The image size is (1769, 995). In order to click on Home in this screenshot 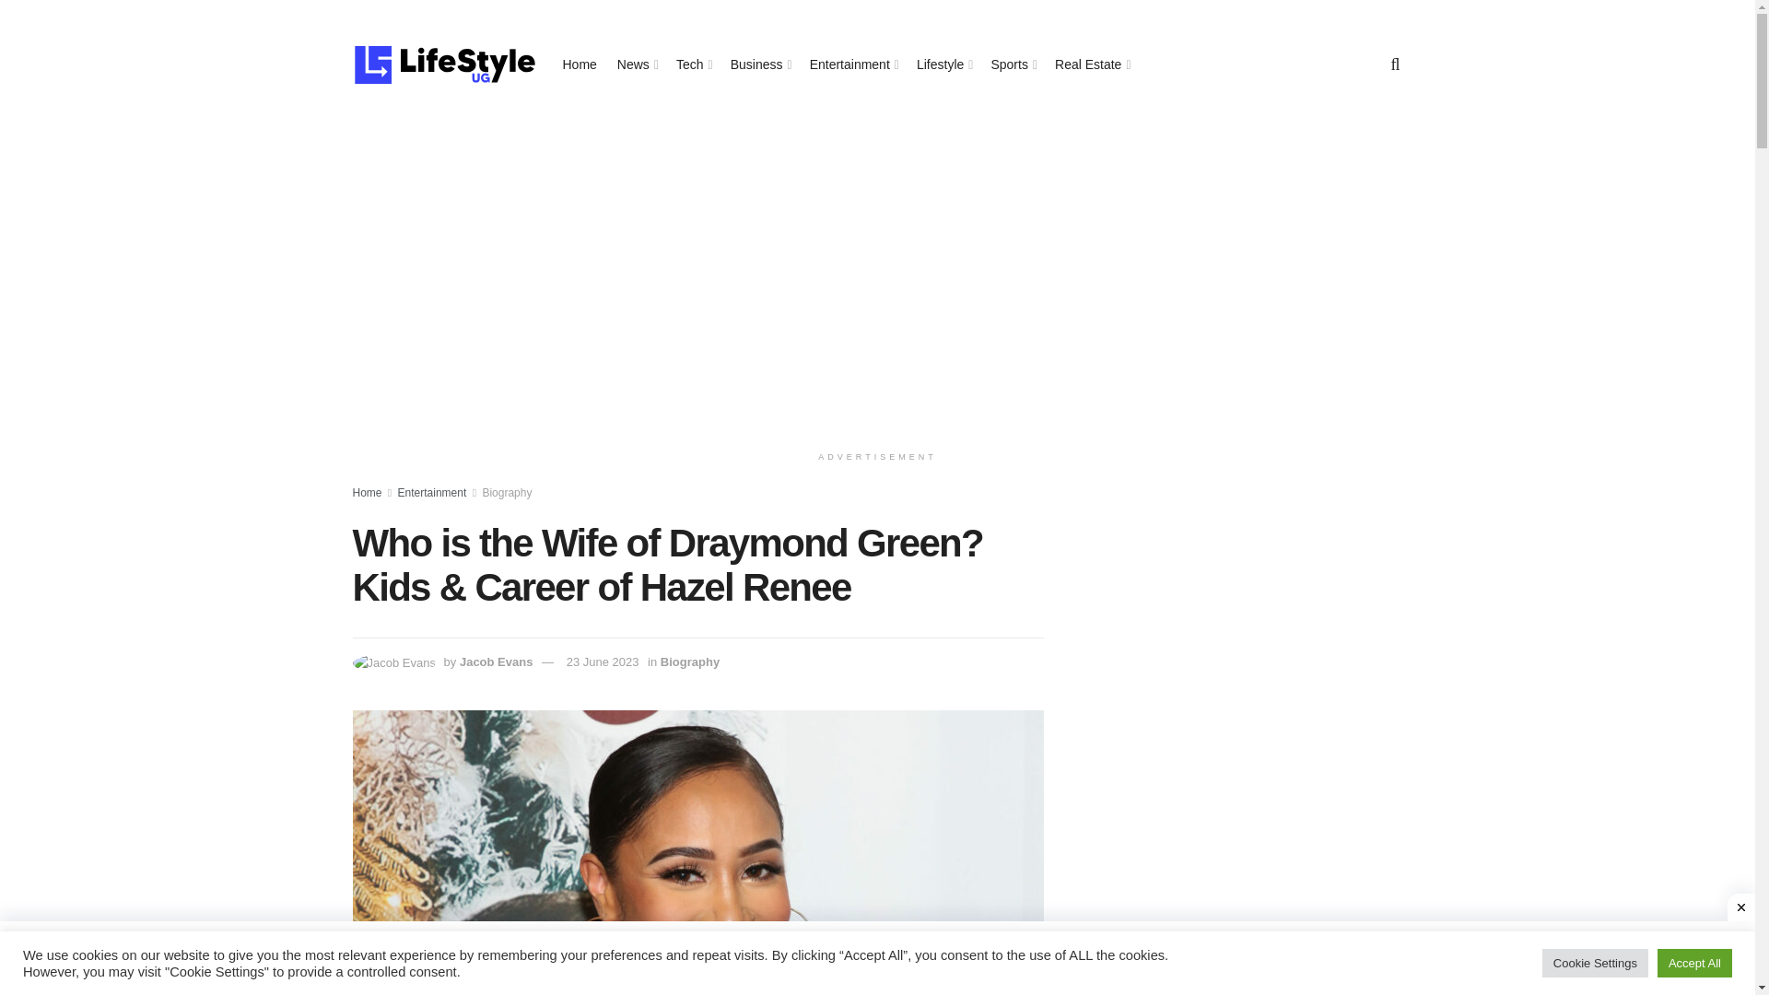, I will do `click(367, 493)`.